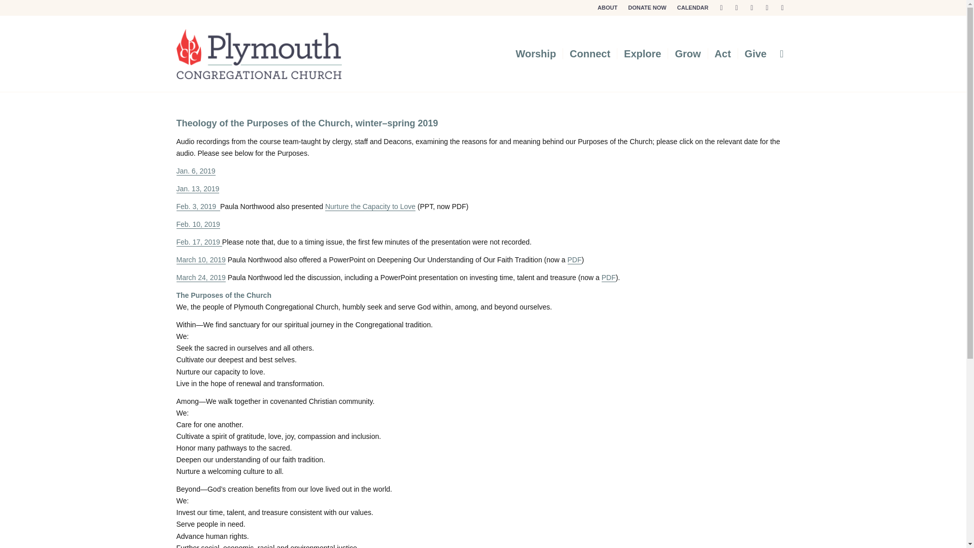 The height and width of the screenshot is (548, 974). What do you see at coordinates (767, 8) in the screenshot?
I see `Youtube` at bounding box center [767, 8].